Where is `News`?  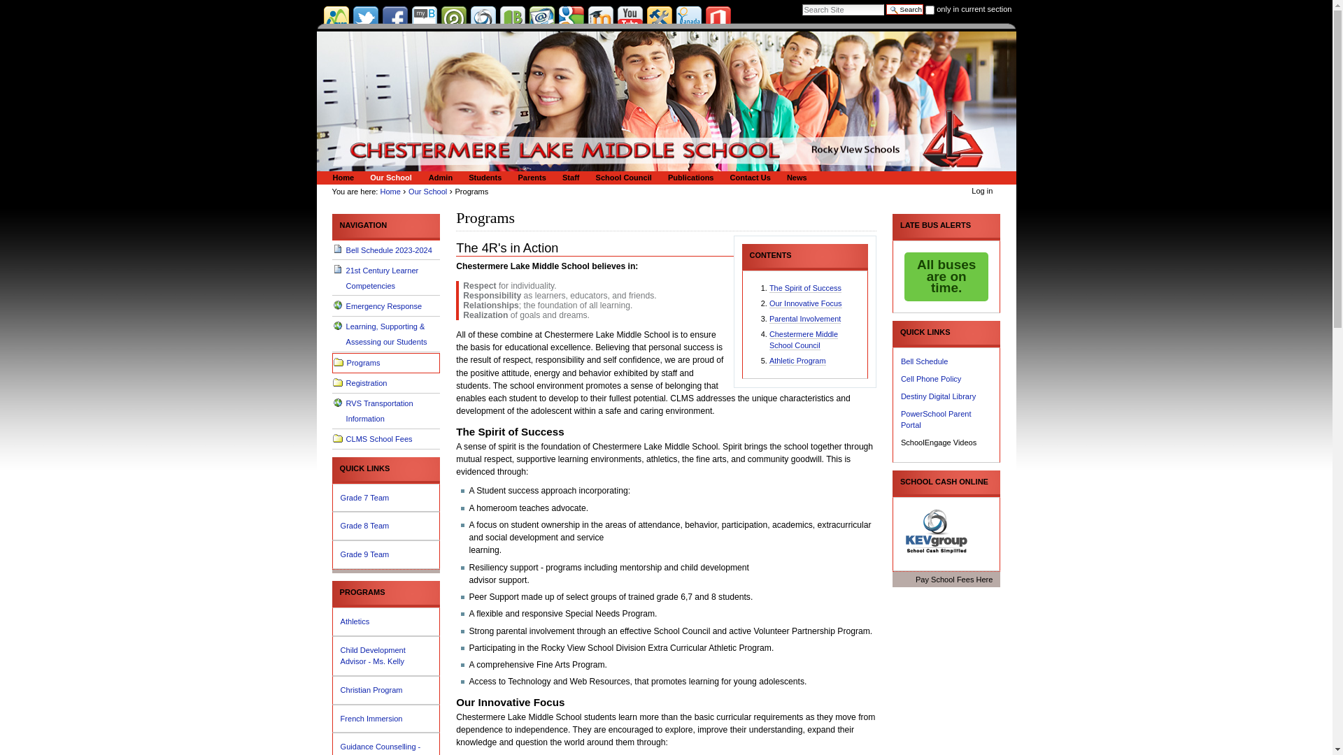 News is located at coordinates (795, 178).